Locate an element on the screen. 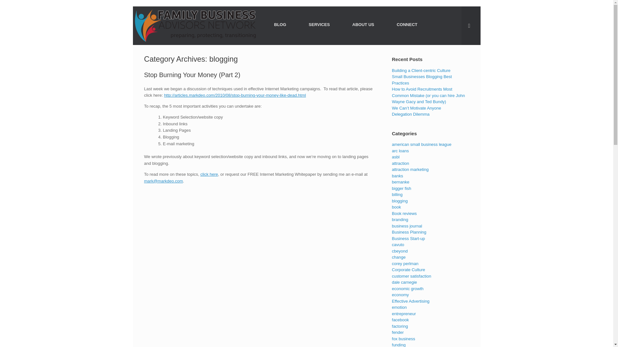 The width and height of the screenshot is (618, 347). arc loans is located at coordinates (400, 151).